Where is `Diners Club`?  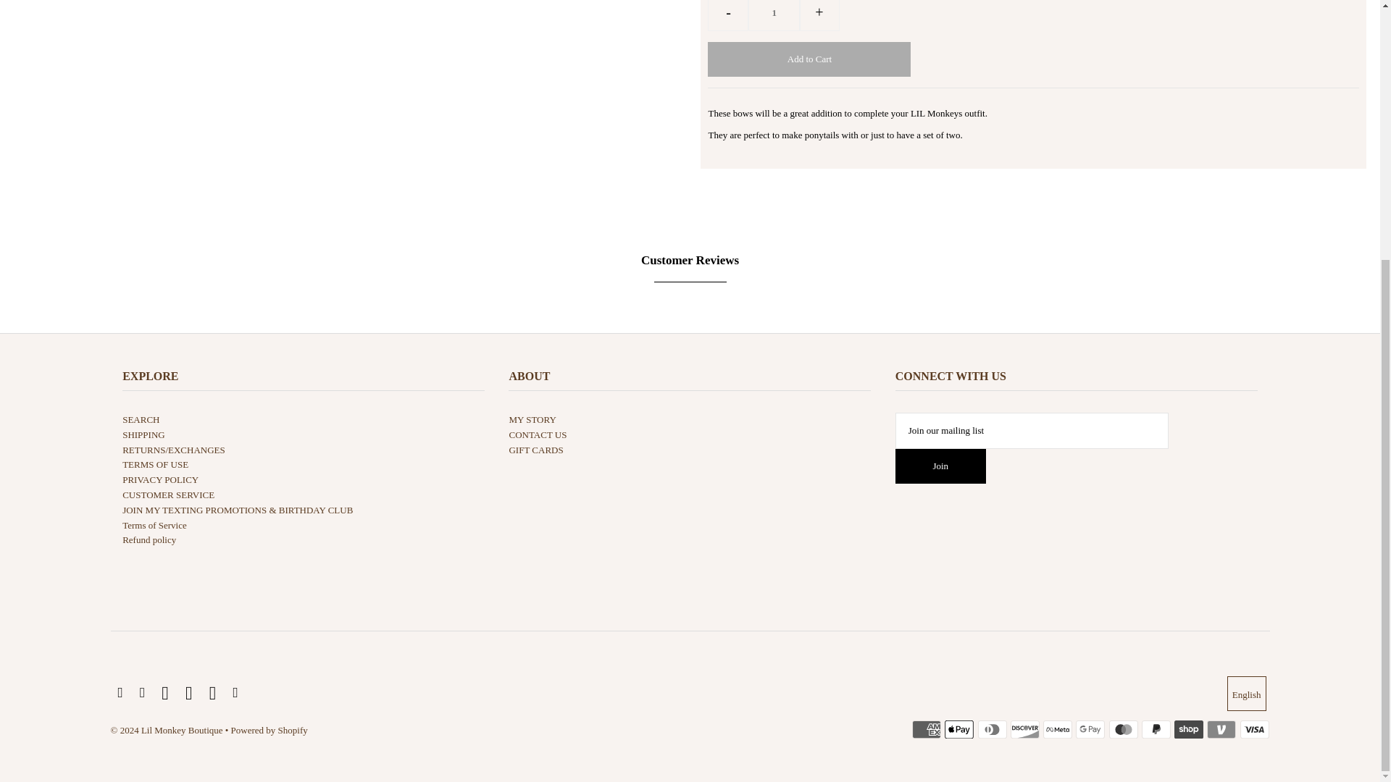 Diners Club is located at coordinates (993, 729).